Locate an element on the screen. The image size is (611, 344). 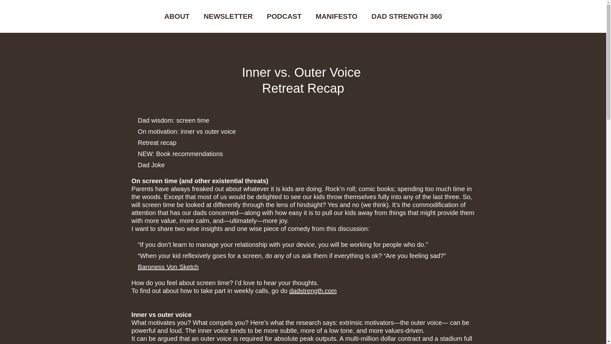
MANIFESTO is located at coordinates (337, 17).